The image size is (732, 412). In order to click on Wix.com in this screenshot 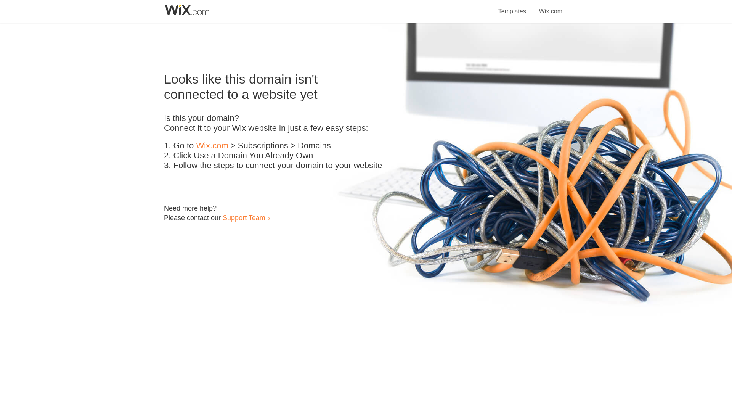, I will do `click(212, 146)`.